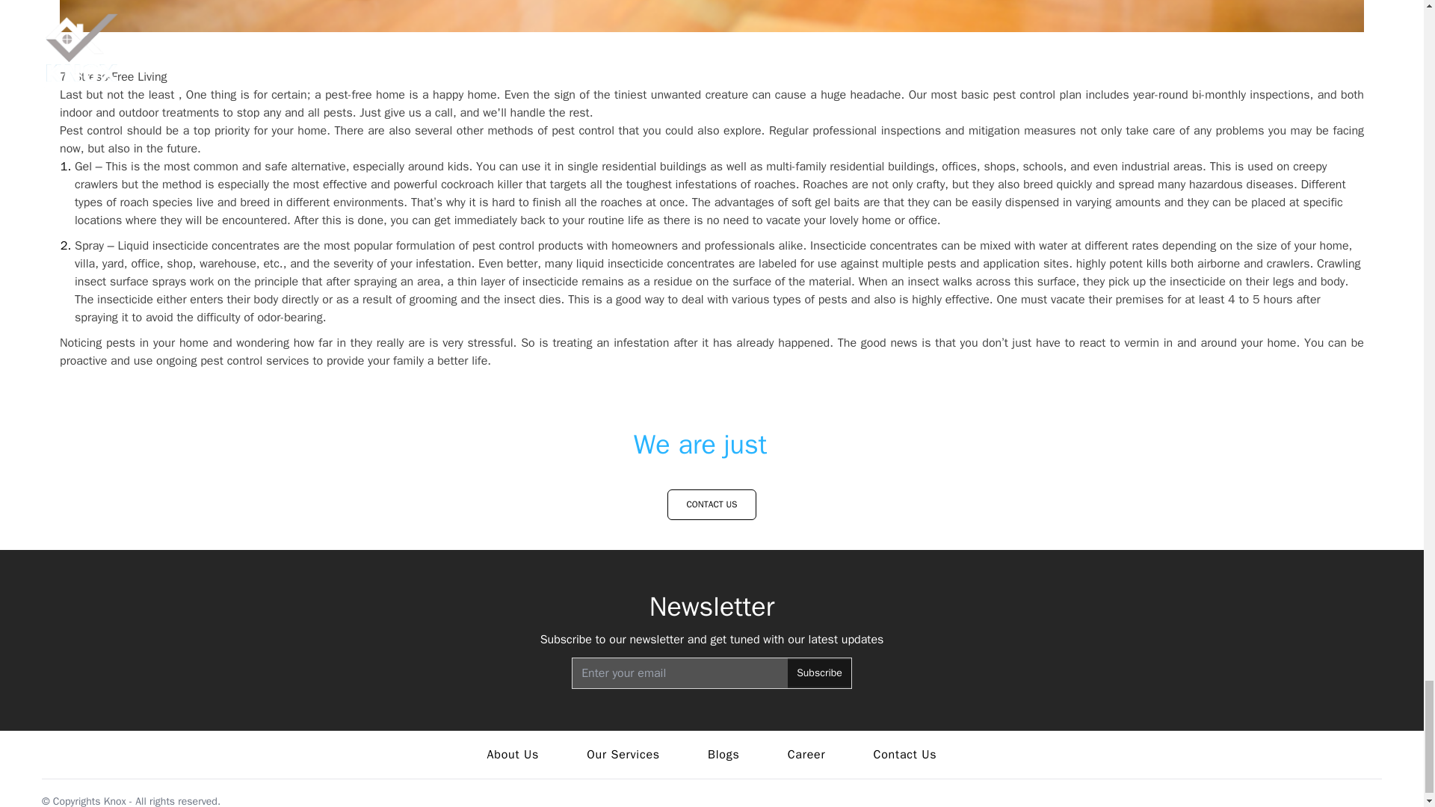  What do you see at coordinates (807, 754) in the screenshot?
I see `Career` at bounding box center [807, 754].